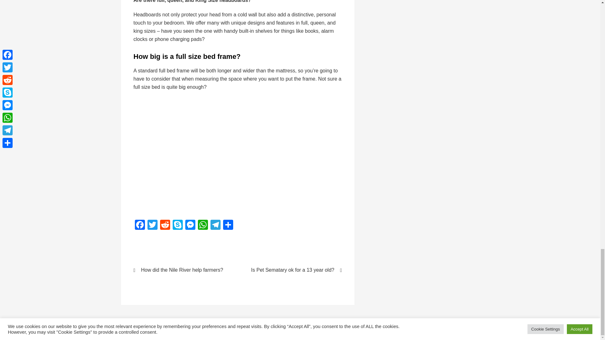 The image size is (605, 340). What do you see at coordinates (297, 331) in the screenshot?
I see `BasePress - The best free WordPress blog theme for WordPress` at bounding box center [297, 331].